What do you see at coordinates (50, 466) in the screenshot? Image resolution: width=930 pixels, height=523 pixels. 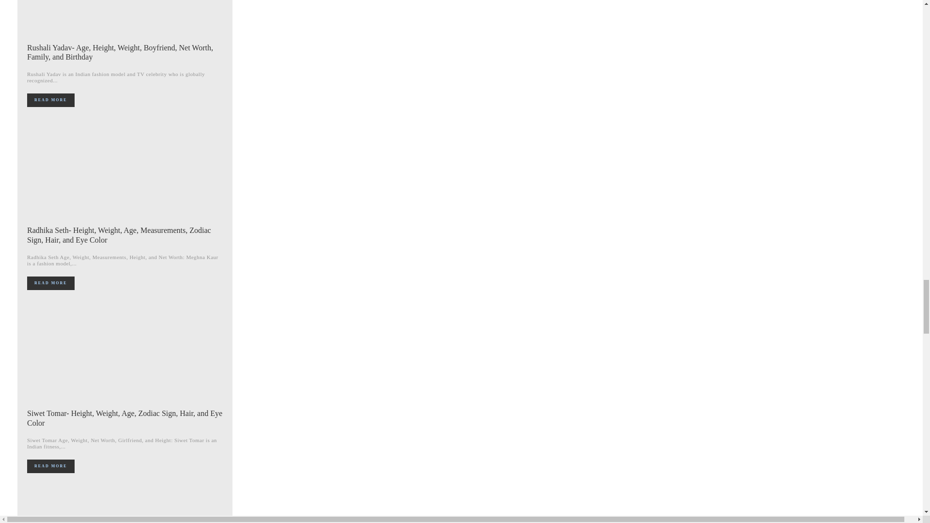 I see `Read more` at bounding box center [50, 466].